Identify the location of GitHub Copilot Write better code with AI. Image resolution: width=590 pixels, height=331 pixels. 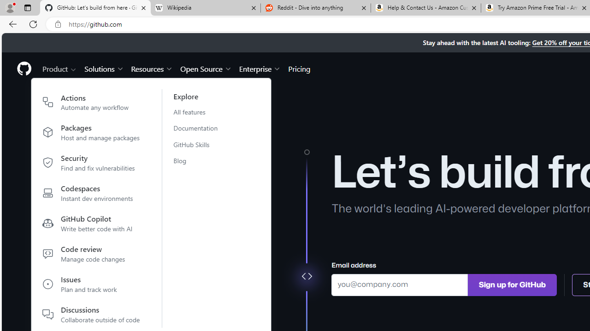
(91, 225).